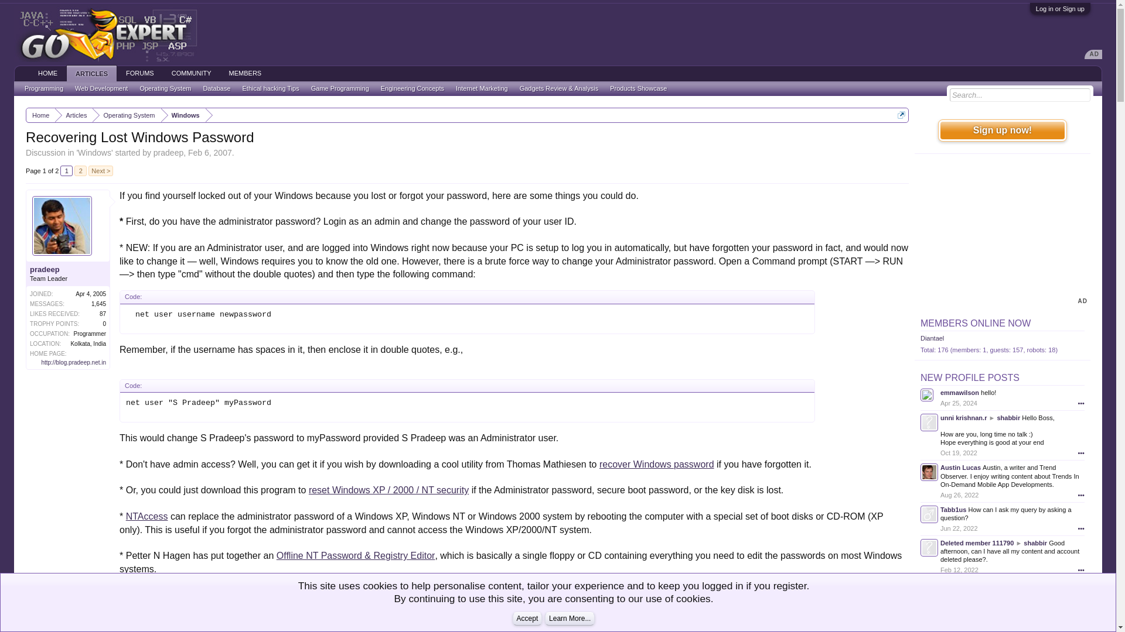  Describe the element at coordinates (1060, 8) in the screenshot. I see `Log in or Sign up` at that location.